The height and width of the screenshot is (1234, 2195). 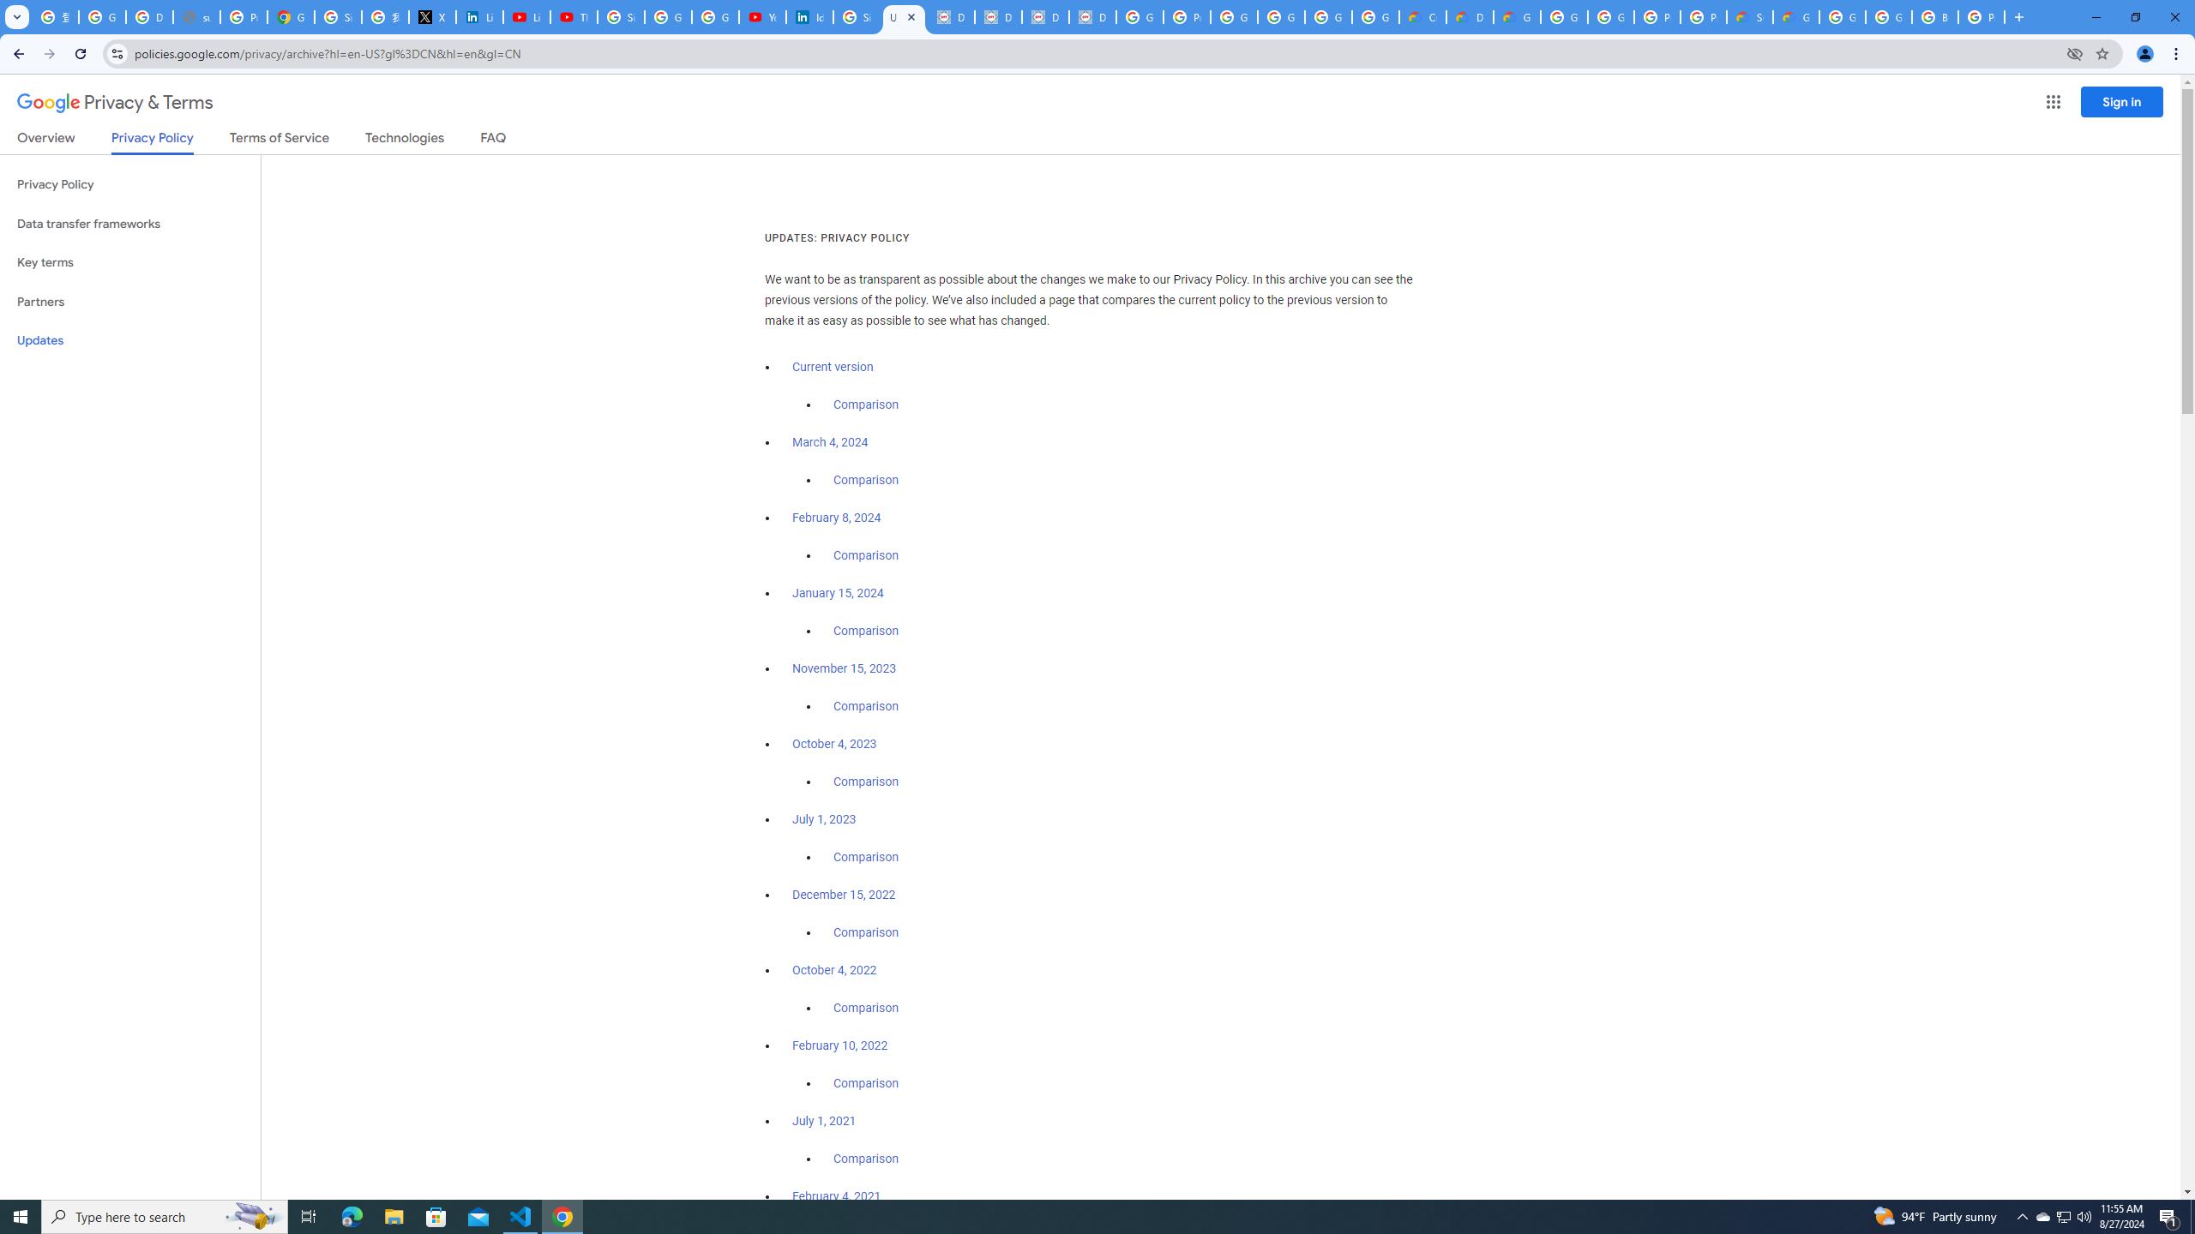 I want to click on Key terms, so click(x=130, y=262).